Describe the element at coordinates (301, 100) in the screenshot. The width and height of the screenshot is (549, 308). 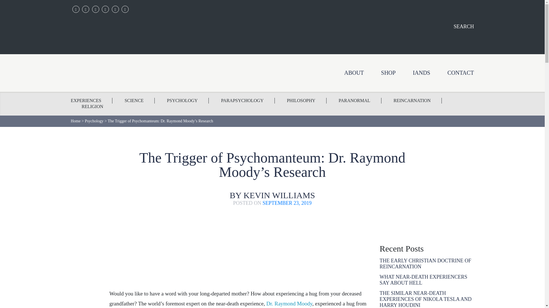
I see `PHILOSOPHY` at that location.